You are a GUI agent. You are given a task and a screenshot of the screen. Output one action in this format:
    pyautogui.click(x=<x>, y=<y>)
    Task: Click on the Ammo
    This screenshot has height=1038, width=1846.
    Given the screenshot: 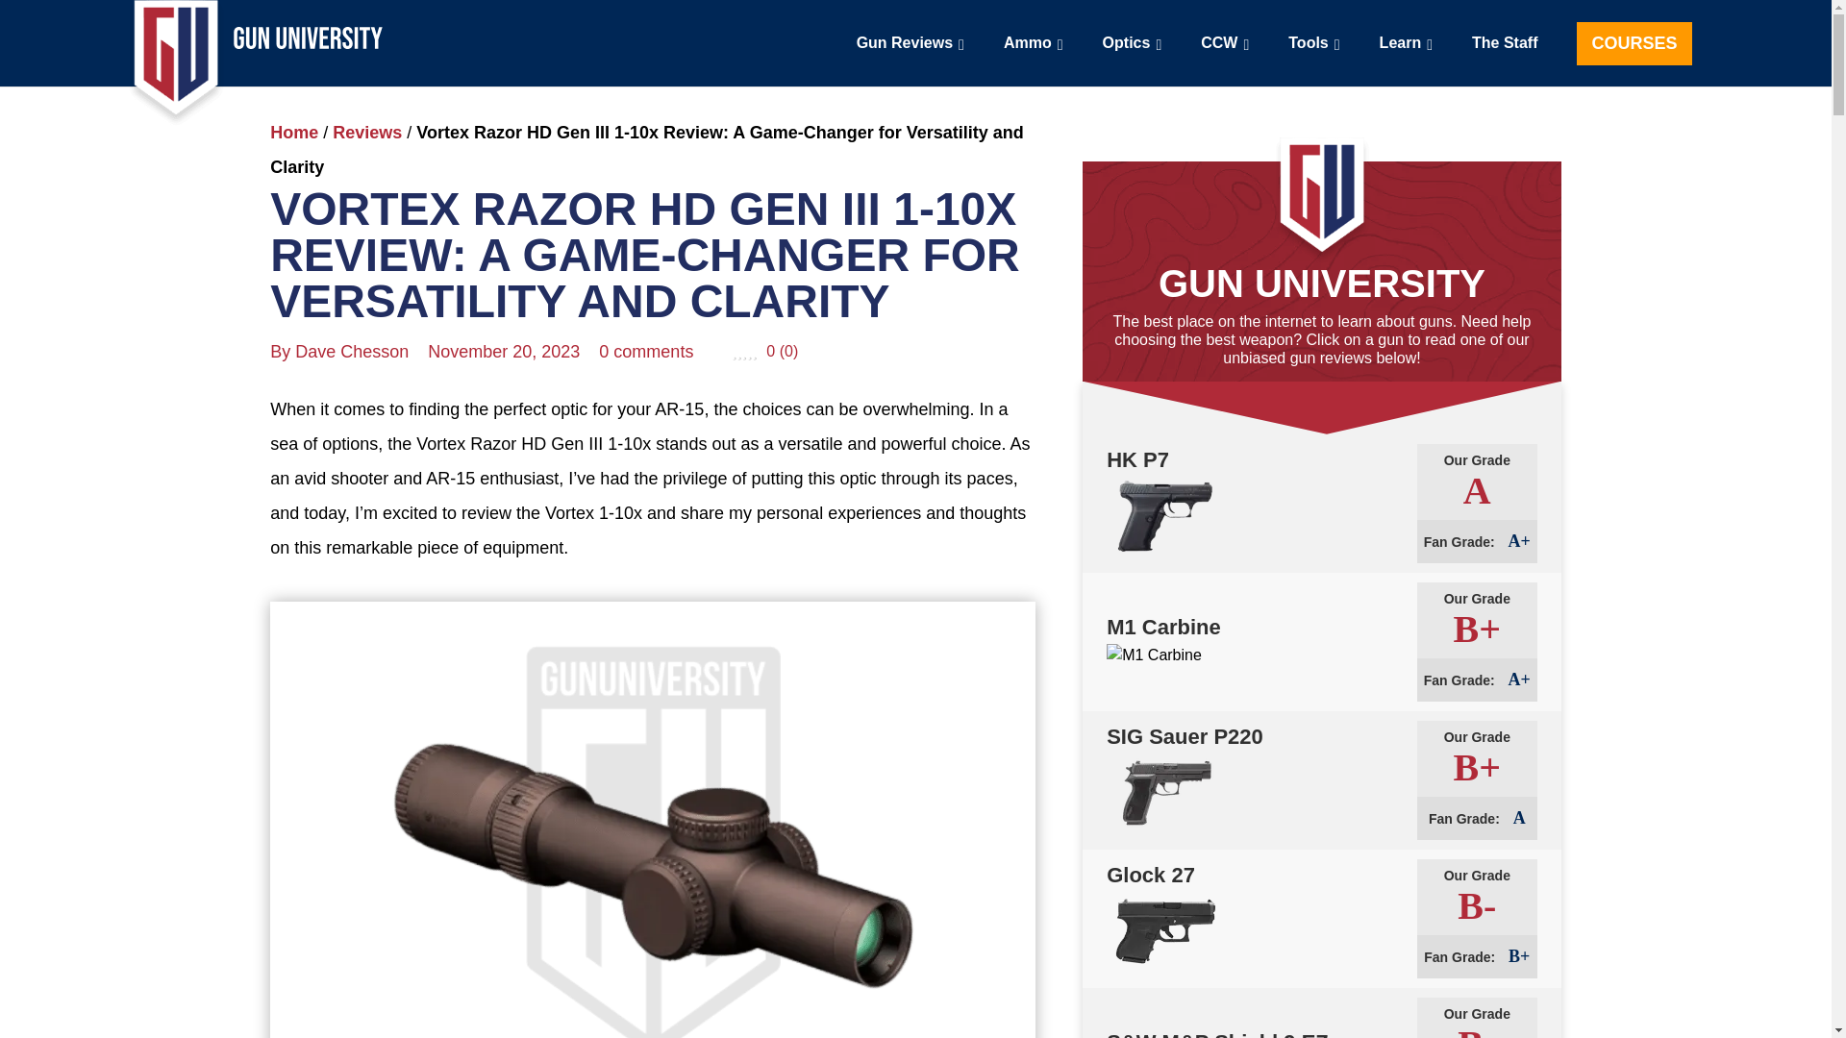 What is the action you would take?
    pyautogui.click(x=1033, y=42)
    